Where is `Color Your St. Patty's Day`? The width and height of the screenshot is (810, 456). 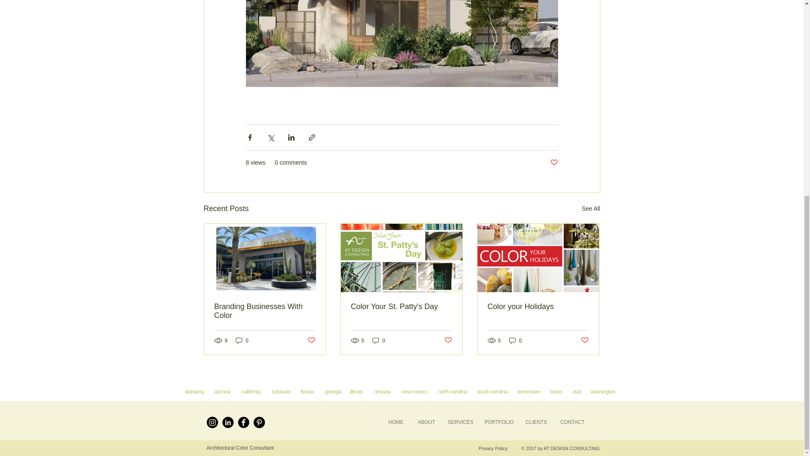
Color Your St. Patty's Day is located at coordinates (401, 307).